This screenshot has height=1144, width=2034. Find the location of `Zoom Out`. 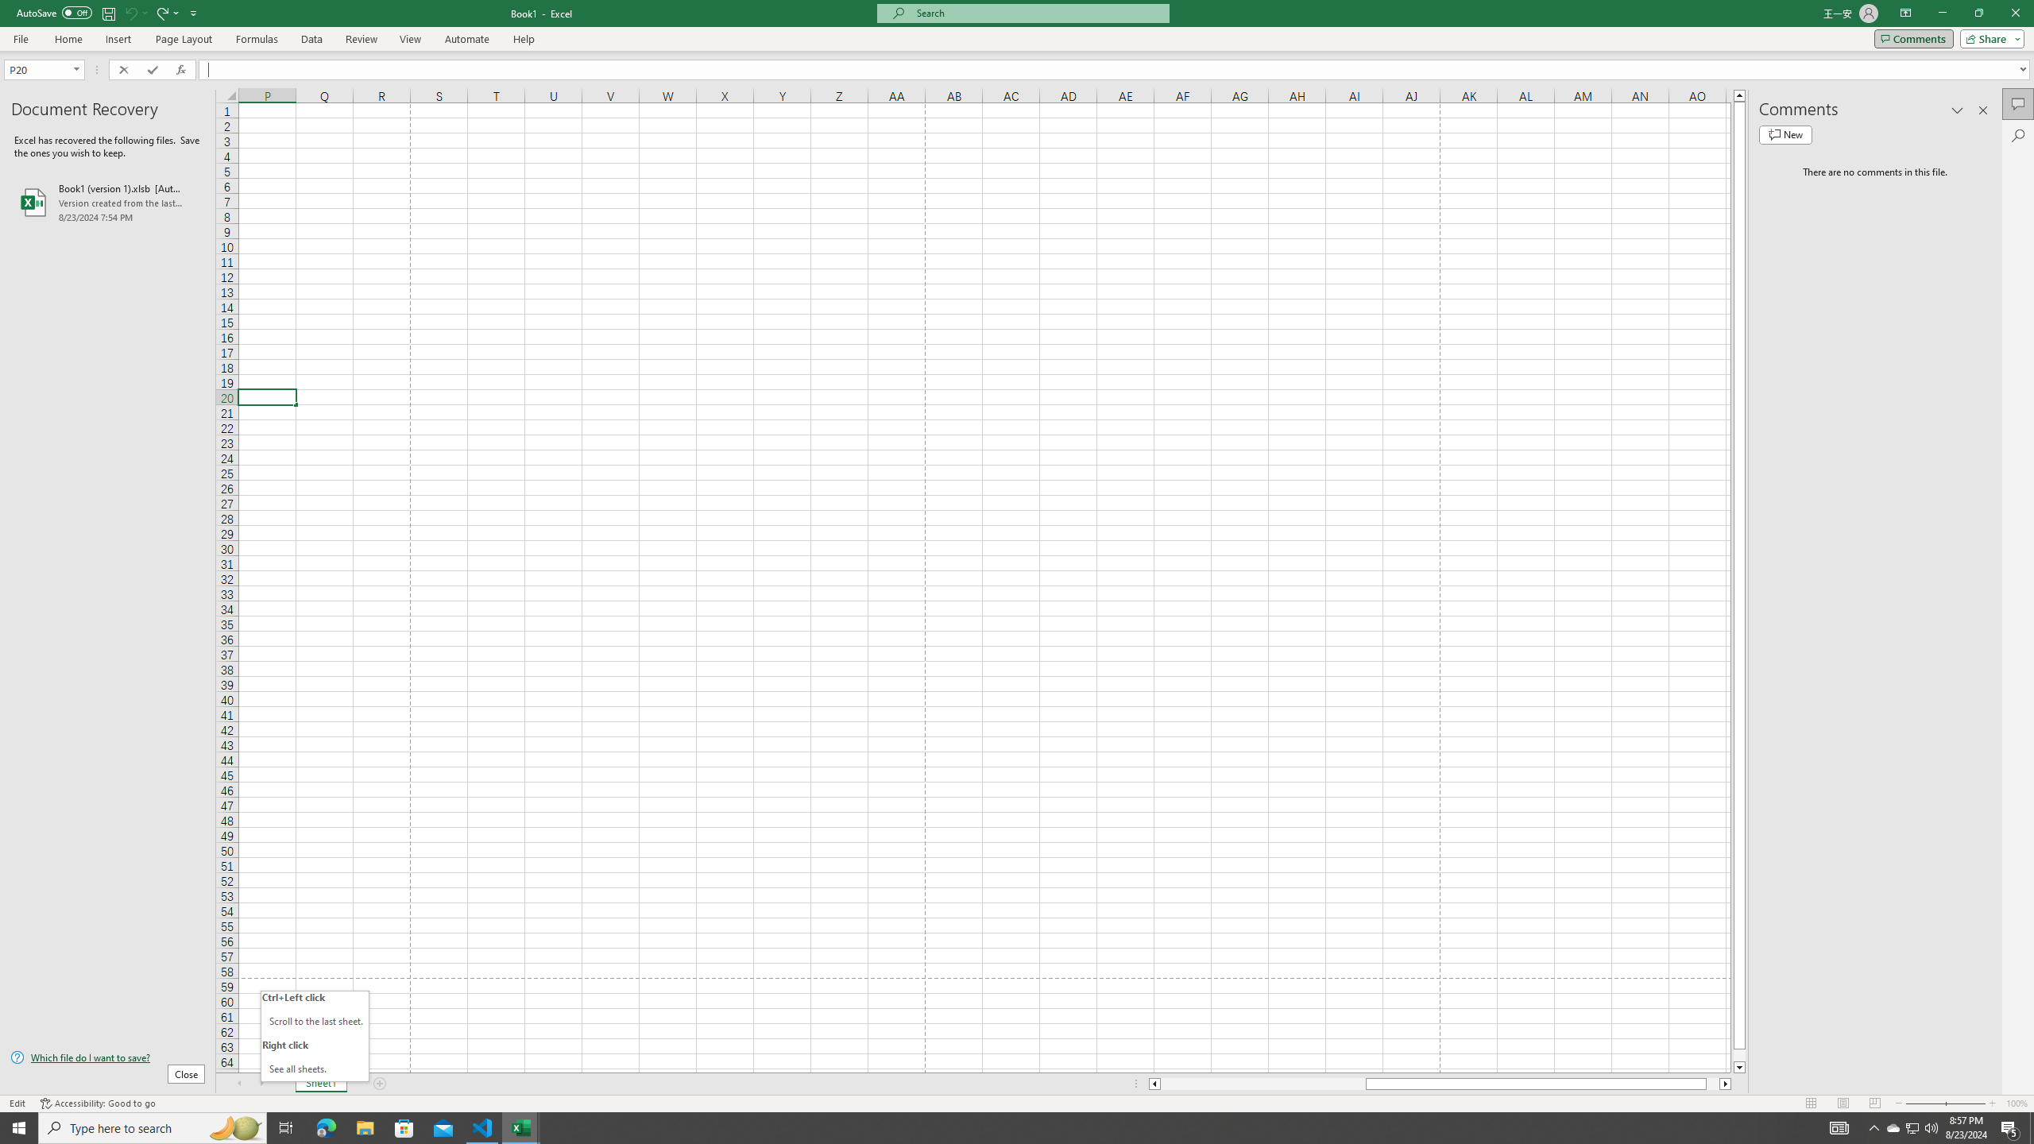

Zoom Out is located at coordinates (1924, 1103).